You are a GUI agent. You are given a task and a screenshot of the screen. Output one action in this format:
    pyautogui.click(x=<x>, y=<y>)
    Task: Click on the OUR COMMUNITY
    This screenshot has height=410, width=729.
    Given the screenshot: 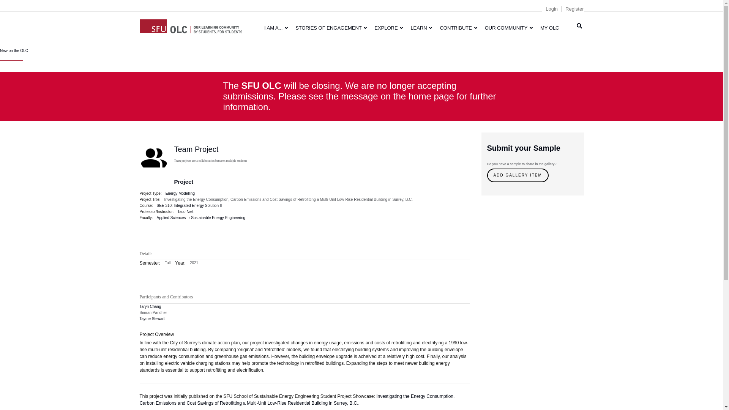 What is the action you would take?
    pyautogui.click(x=509, y=28)
    